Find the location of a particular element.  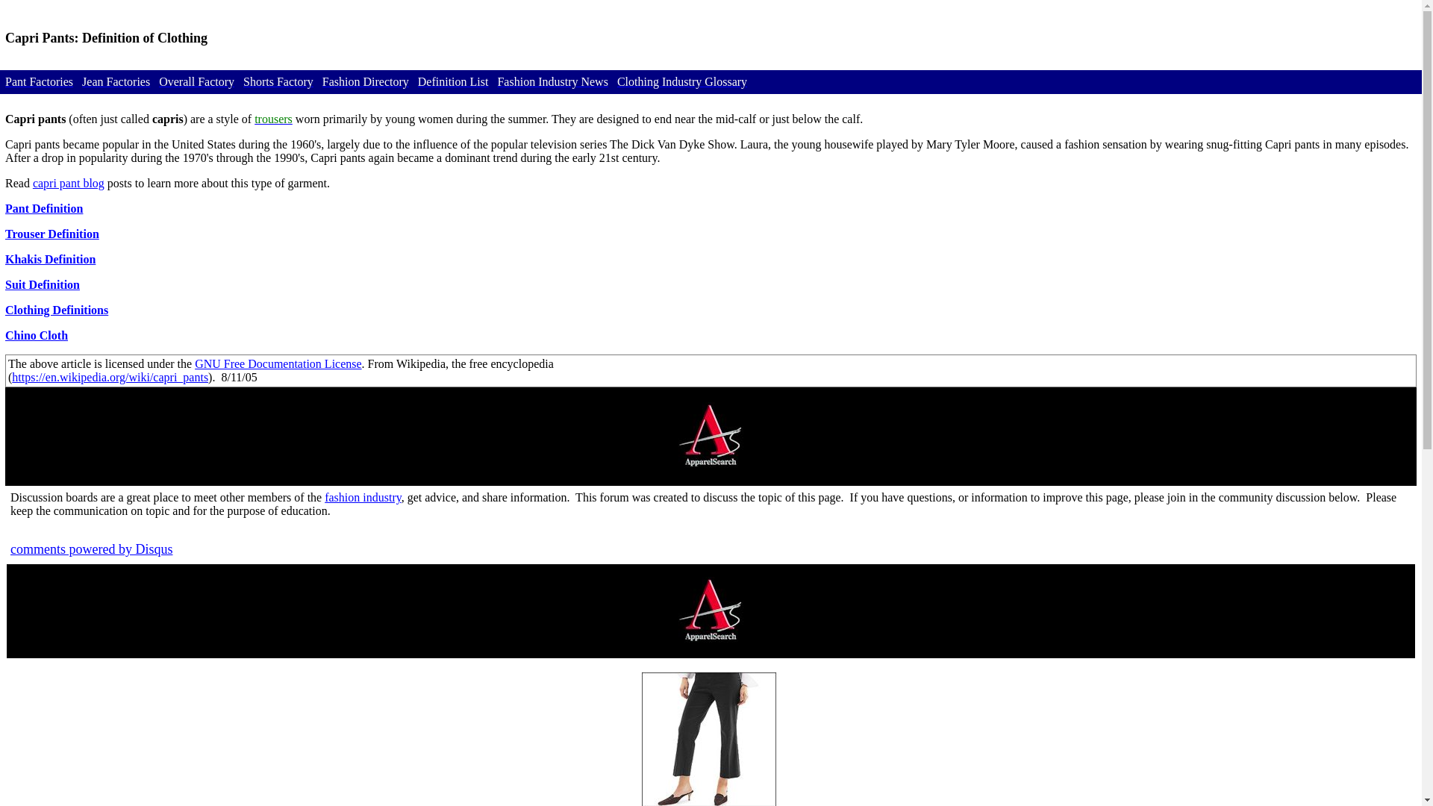

Overall Factory is located at coordinates (197, 81).